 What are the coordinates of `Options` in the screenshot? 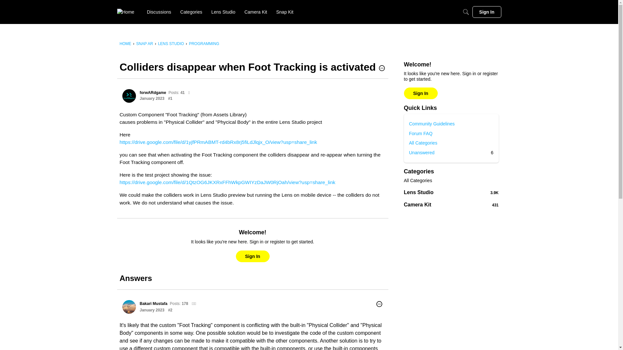 It's located at (191, 12).